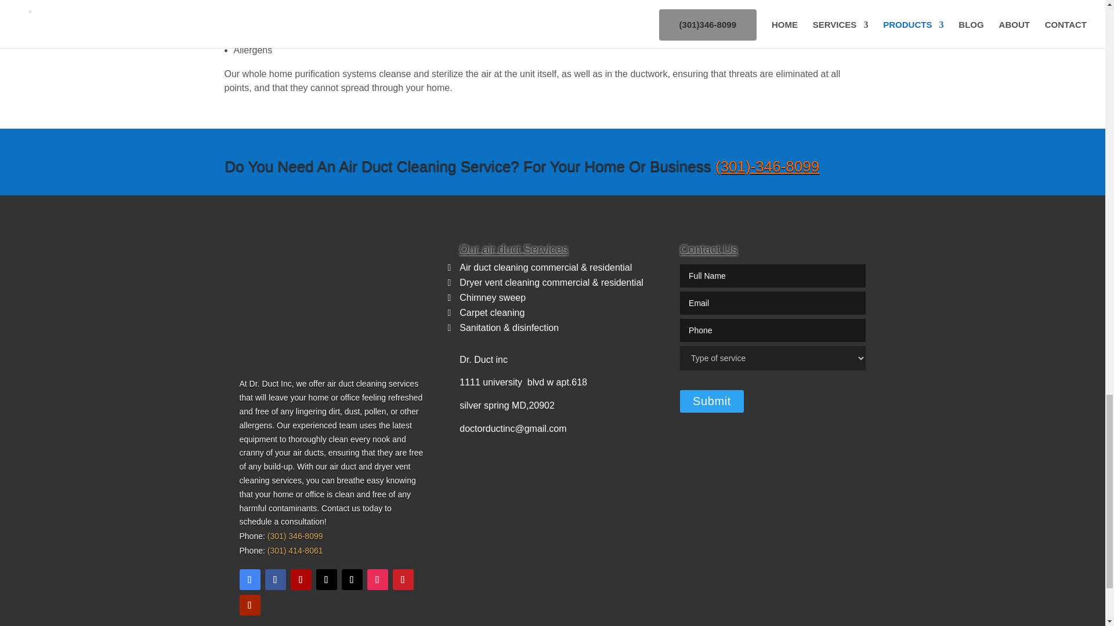  I want to click on Follow on Youtube, so click(249, 605).